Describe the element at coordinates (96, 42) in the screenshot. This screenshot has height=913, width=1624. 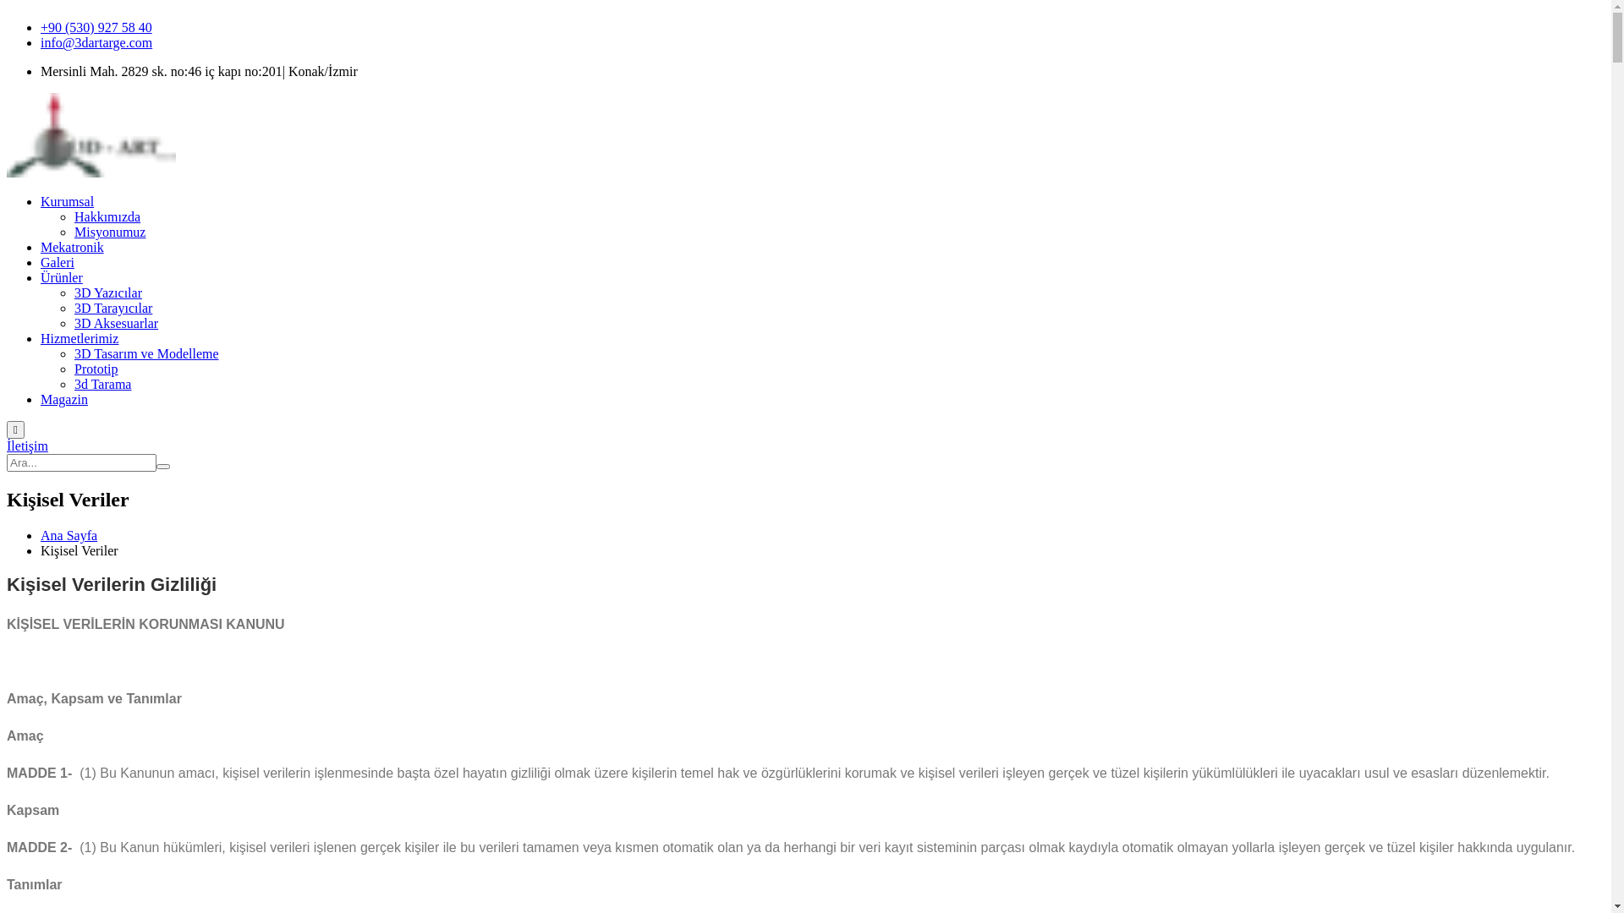
I see `info@3dartarge.com` at that location.